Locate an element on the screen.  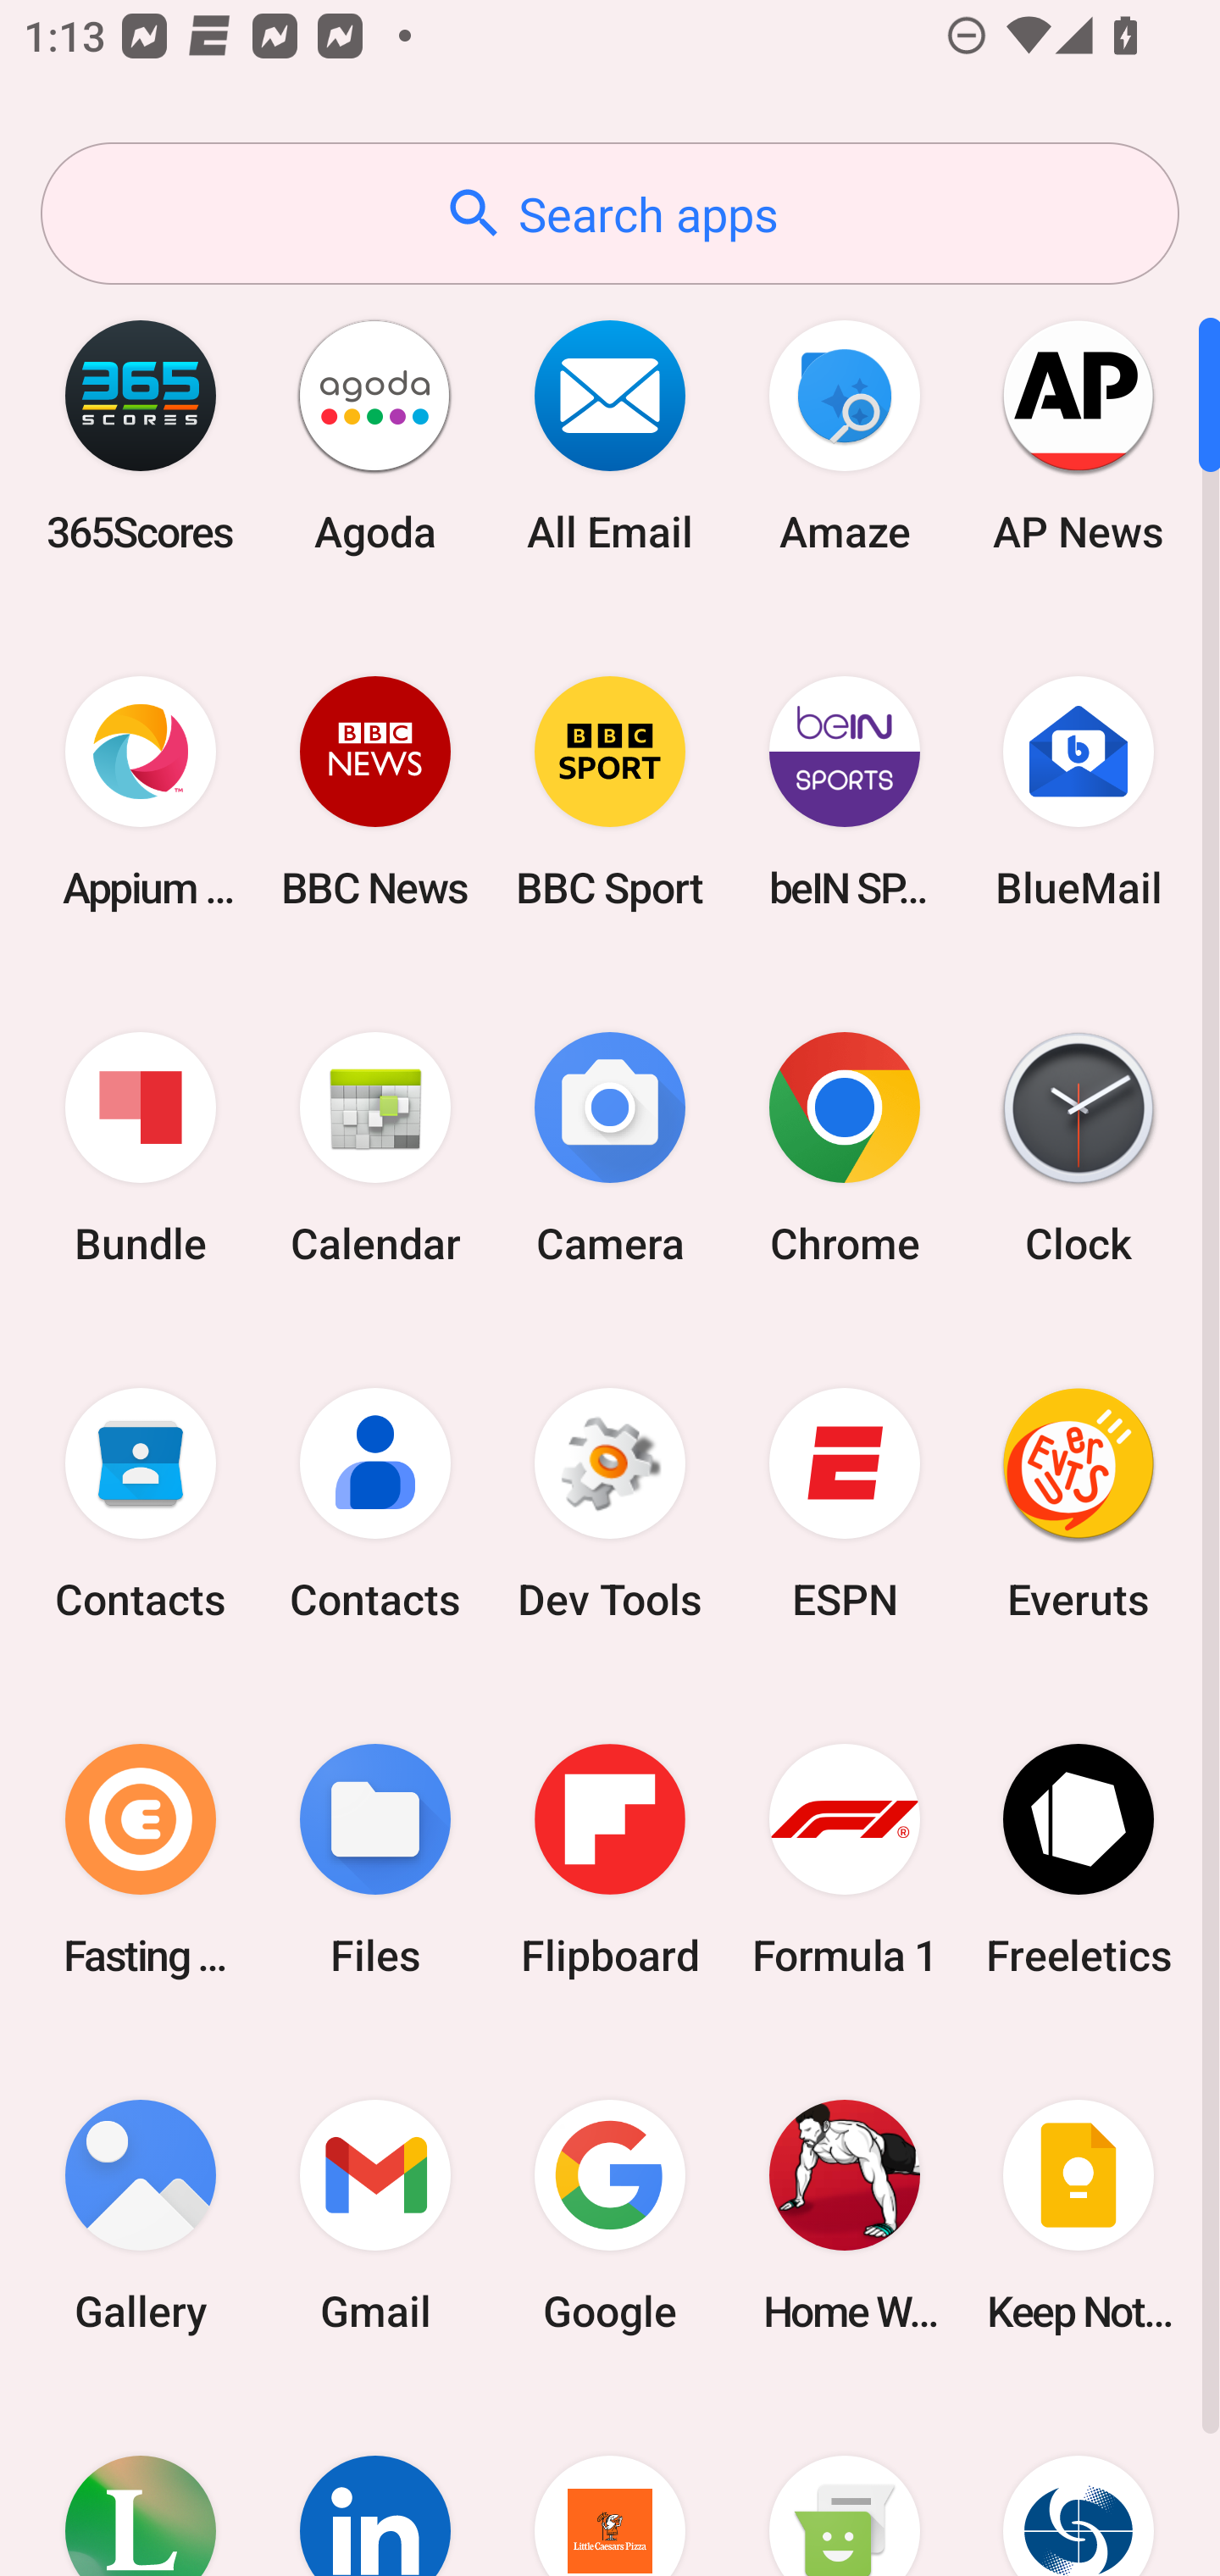
Flipboard is located at coordinates (610, 1859).